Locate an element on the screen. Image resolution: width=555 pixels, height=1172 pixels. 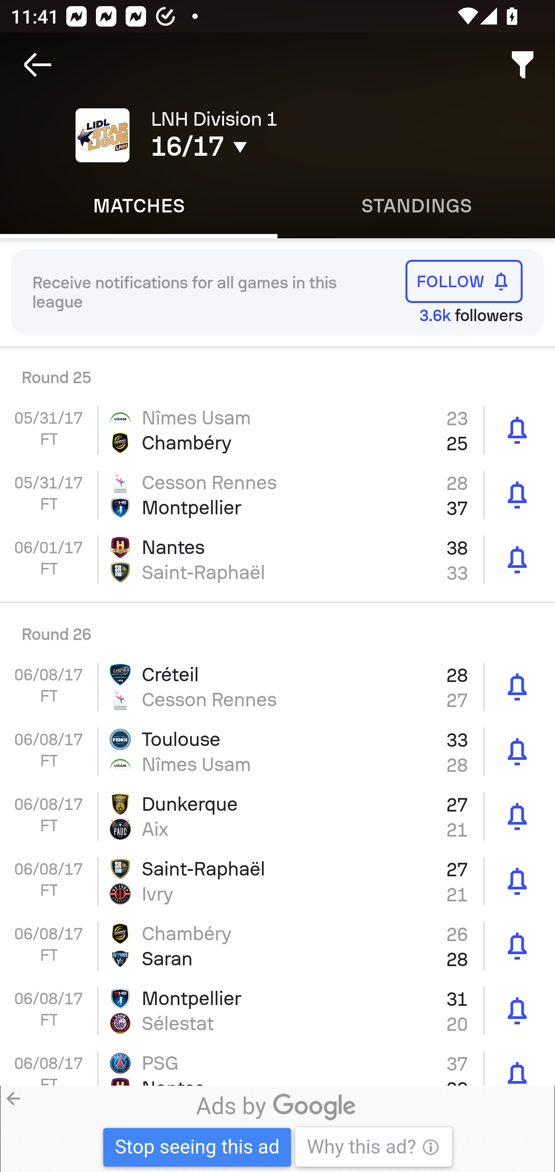
Navigate up is located at coordinates (38, 65).